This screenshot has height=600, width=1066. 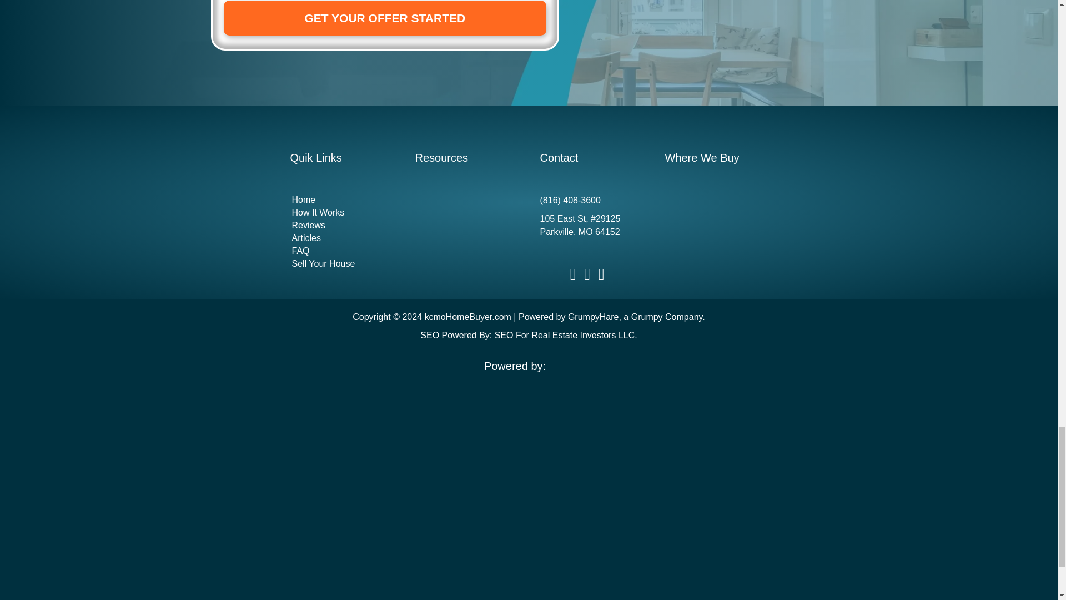 I want to click on Articles, so click(x=341, y=238).